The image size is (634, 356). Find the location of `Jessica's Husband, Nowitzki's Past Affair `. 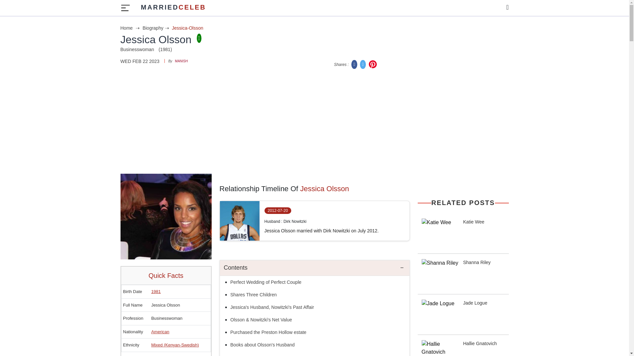

Jessica's Husband, Nowitzki's Past Affair  is located at coordinates (273, 307).